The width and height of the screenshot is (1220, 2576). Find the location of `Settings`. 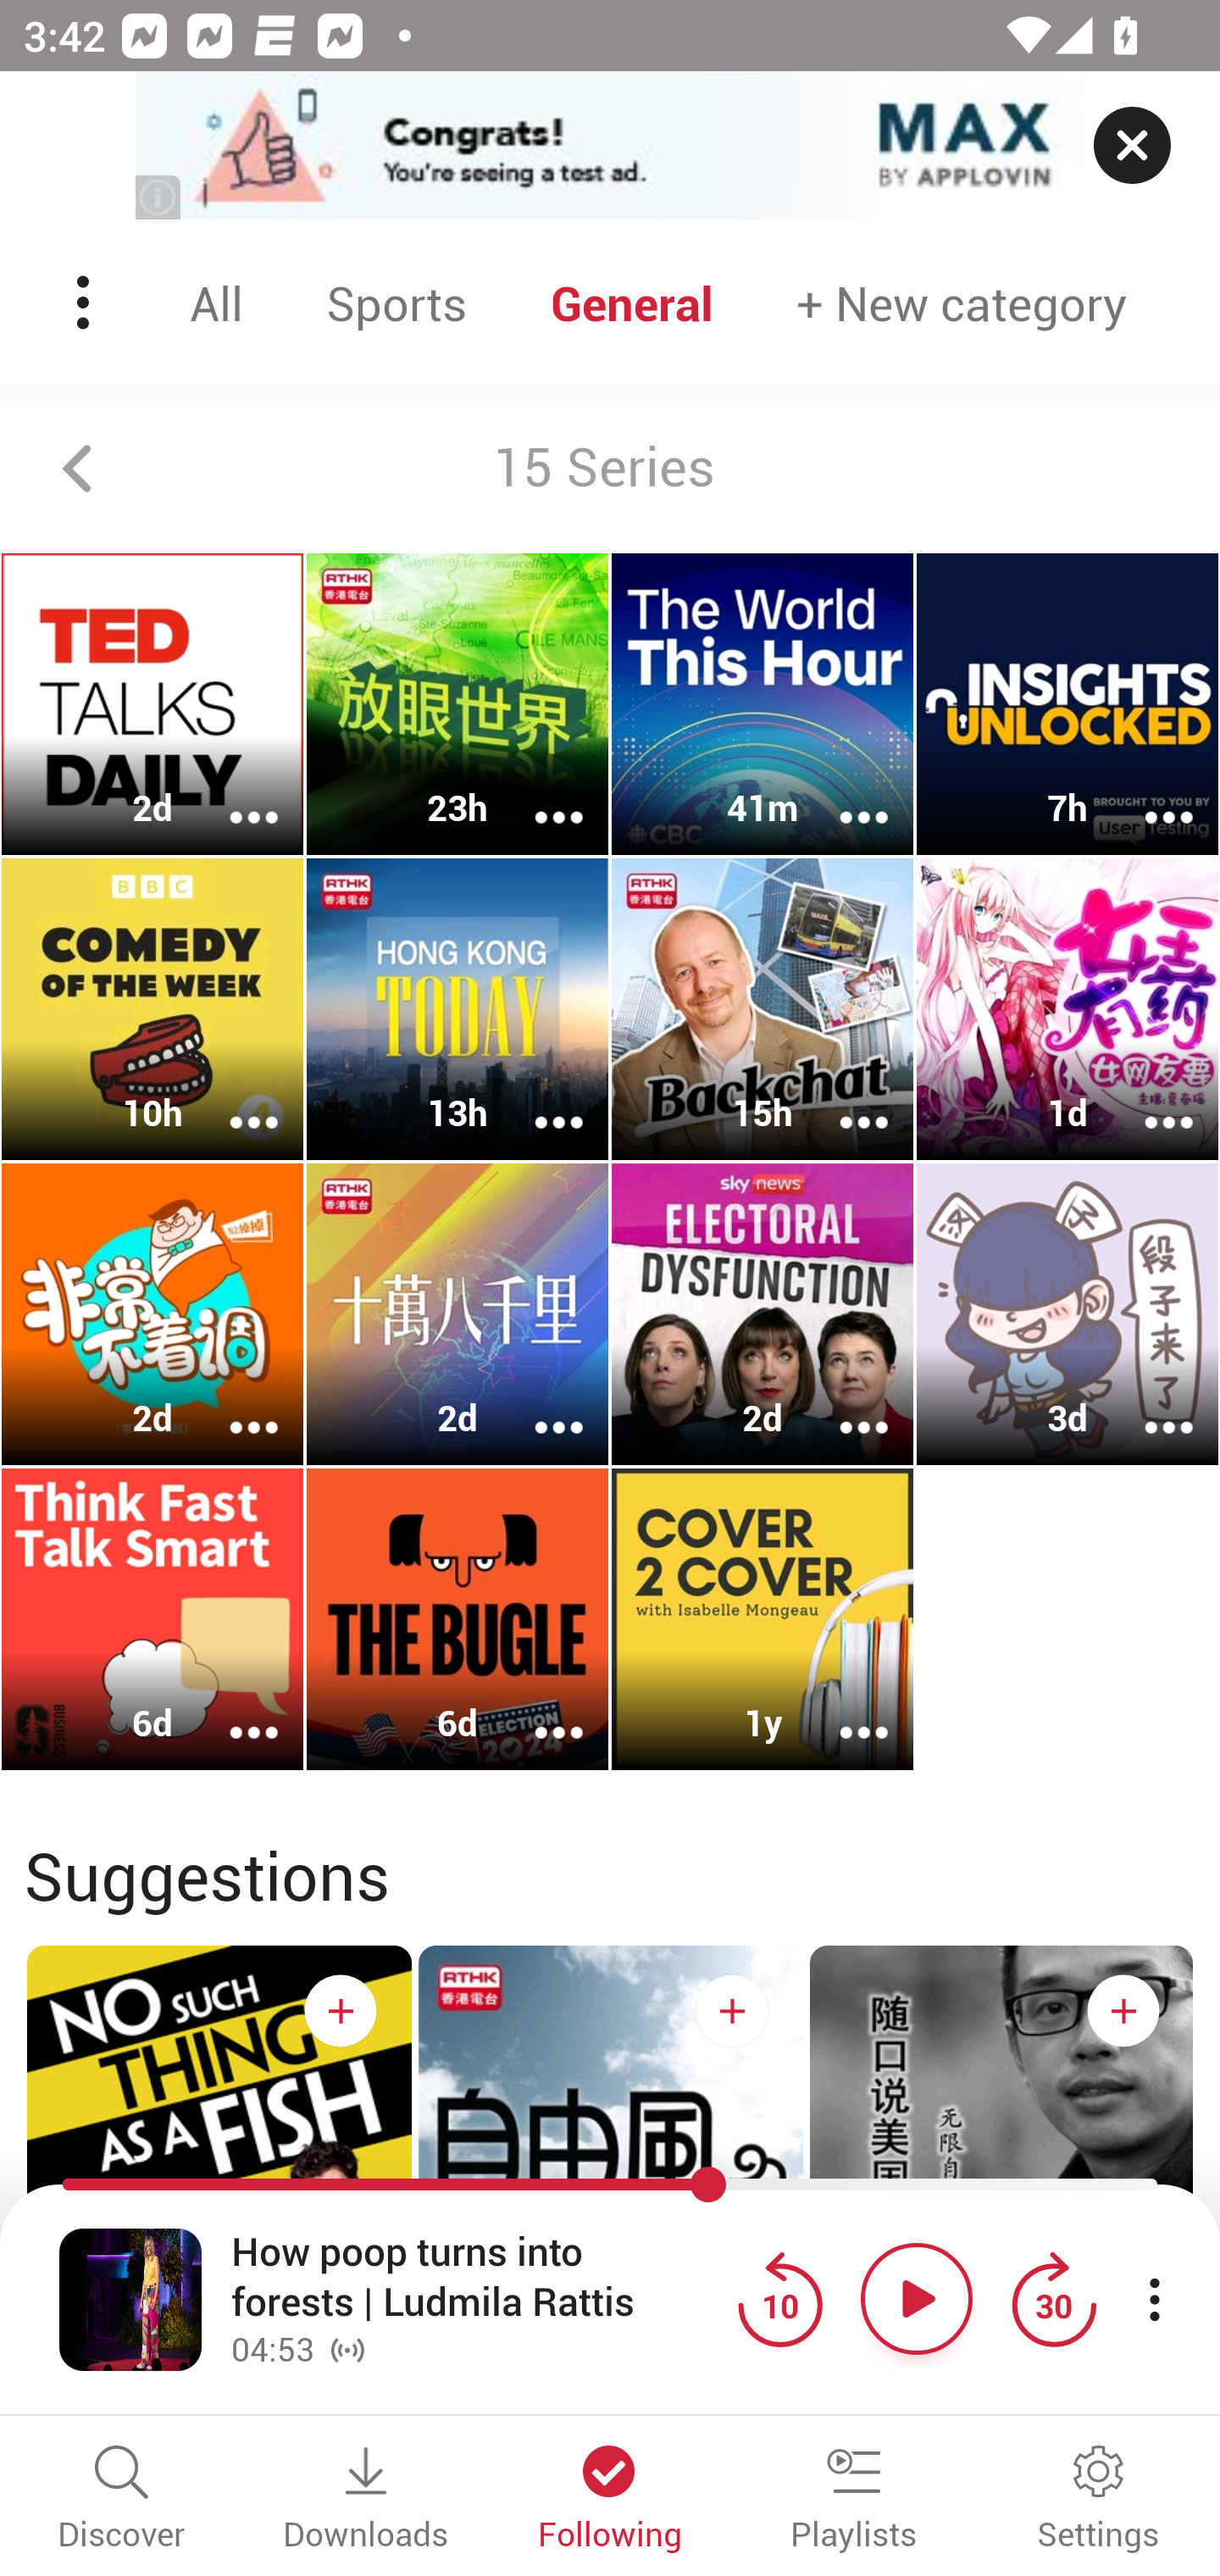

Settings is located at coordinates (1098, 2500).